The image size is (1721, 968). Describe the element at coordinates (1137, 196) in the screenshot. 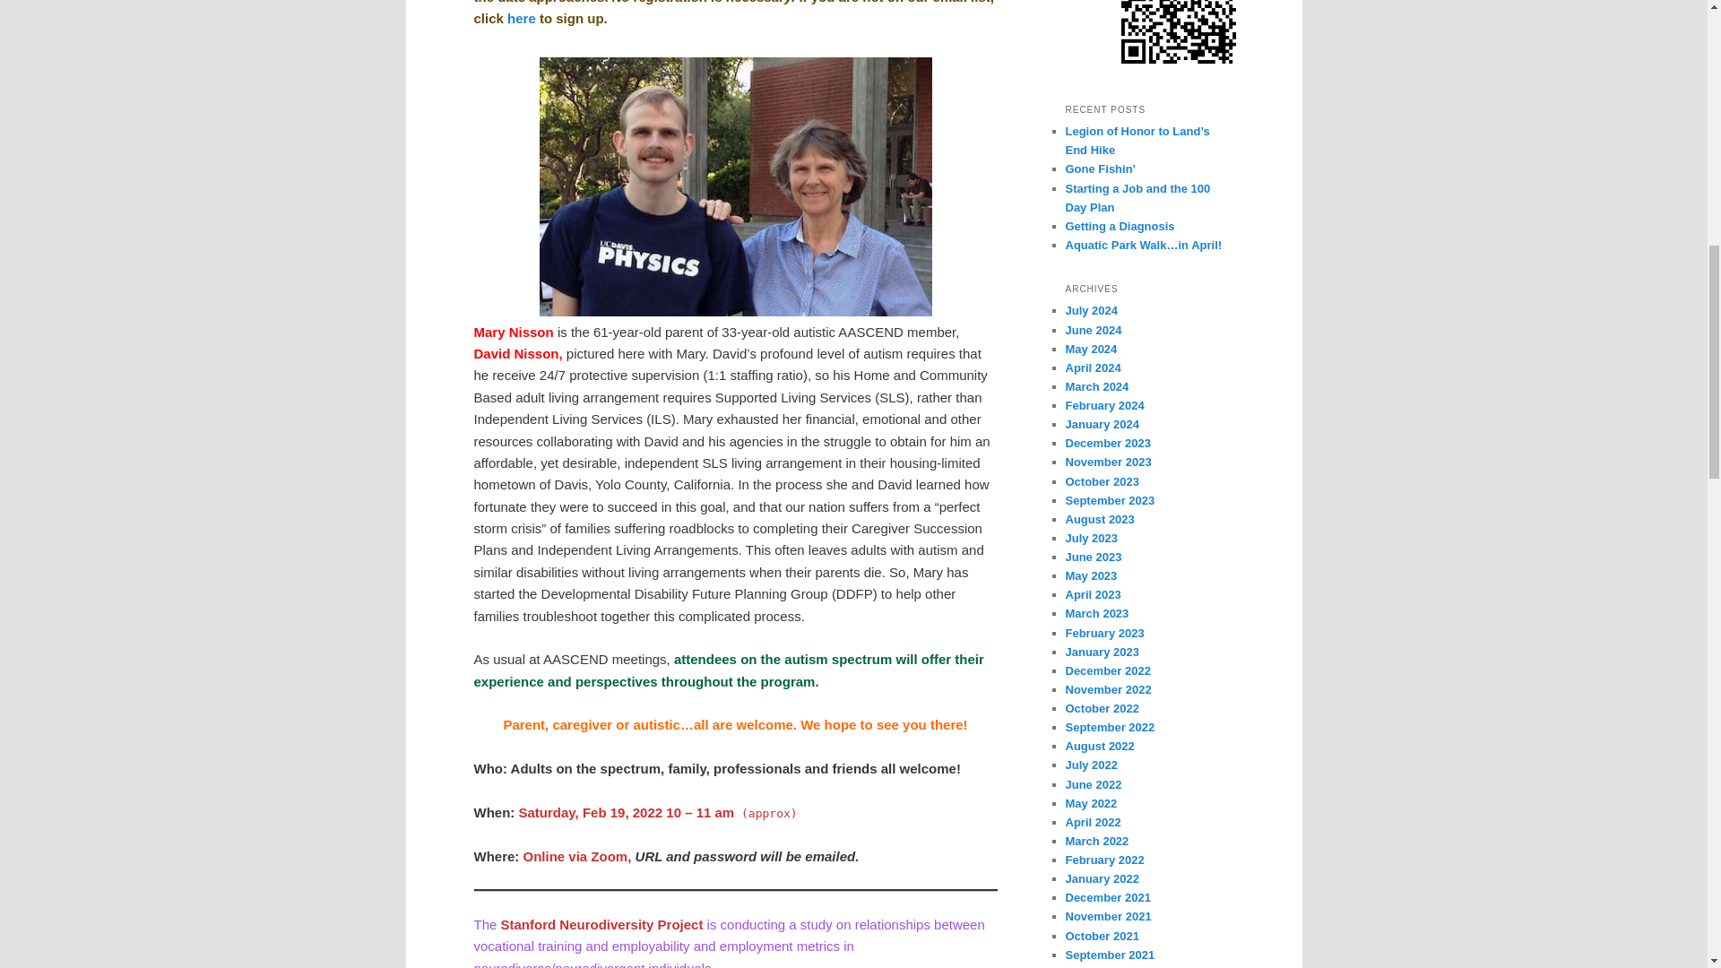

I see `Starting a Job and the 100 Day Plan` at that location.